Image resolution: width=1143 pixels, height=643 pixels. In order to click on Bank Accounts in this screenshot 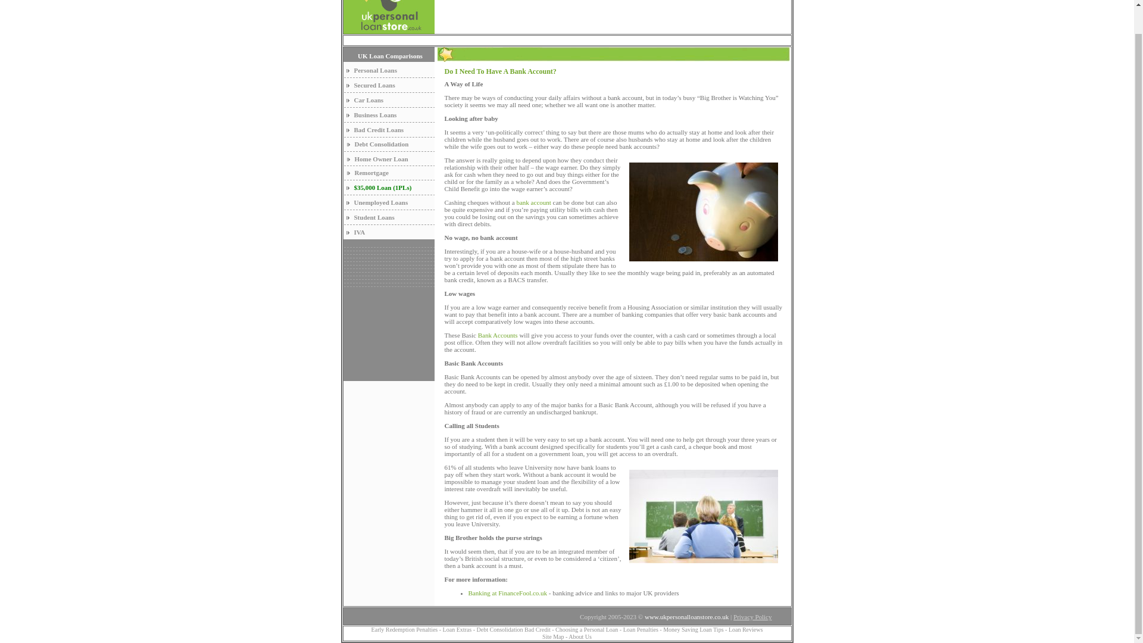, I will do `click(498, 335)`.